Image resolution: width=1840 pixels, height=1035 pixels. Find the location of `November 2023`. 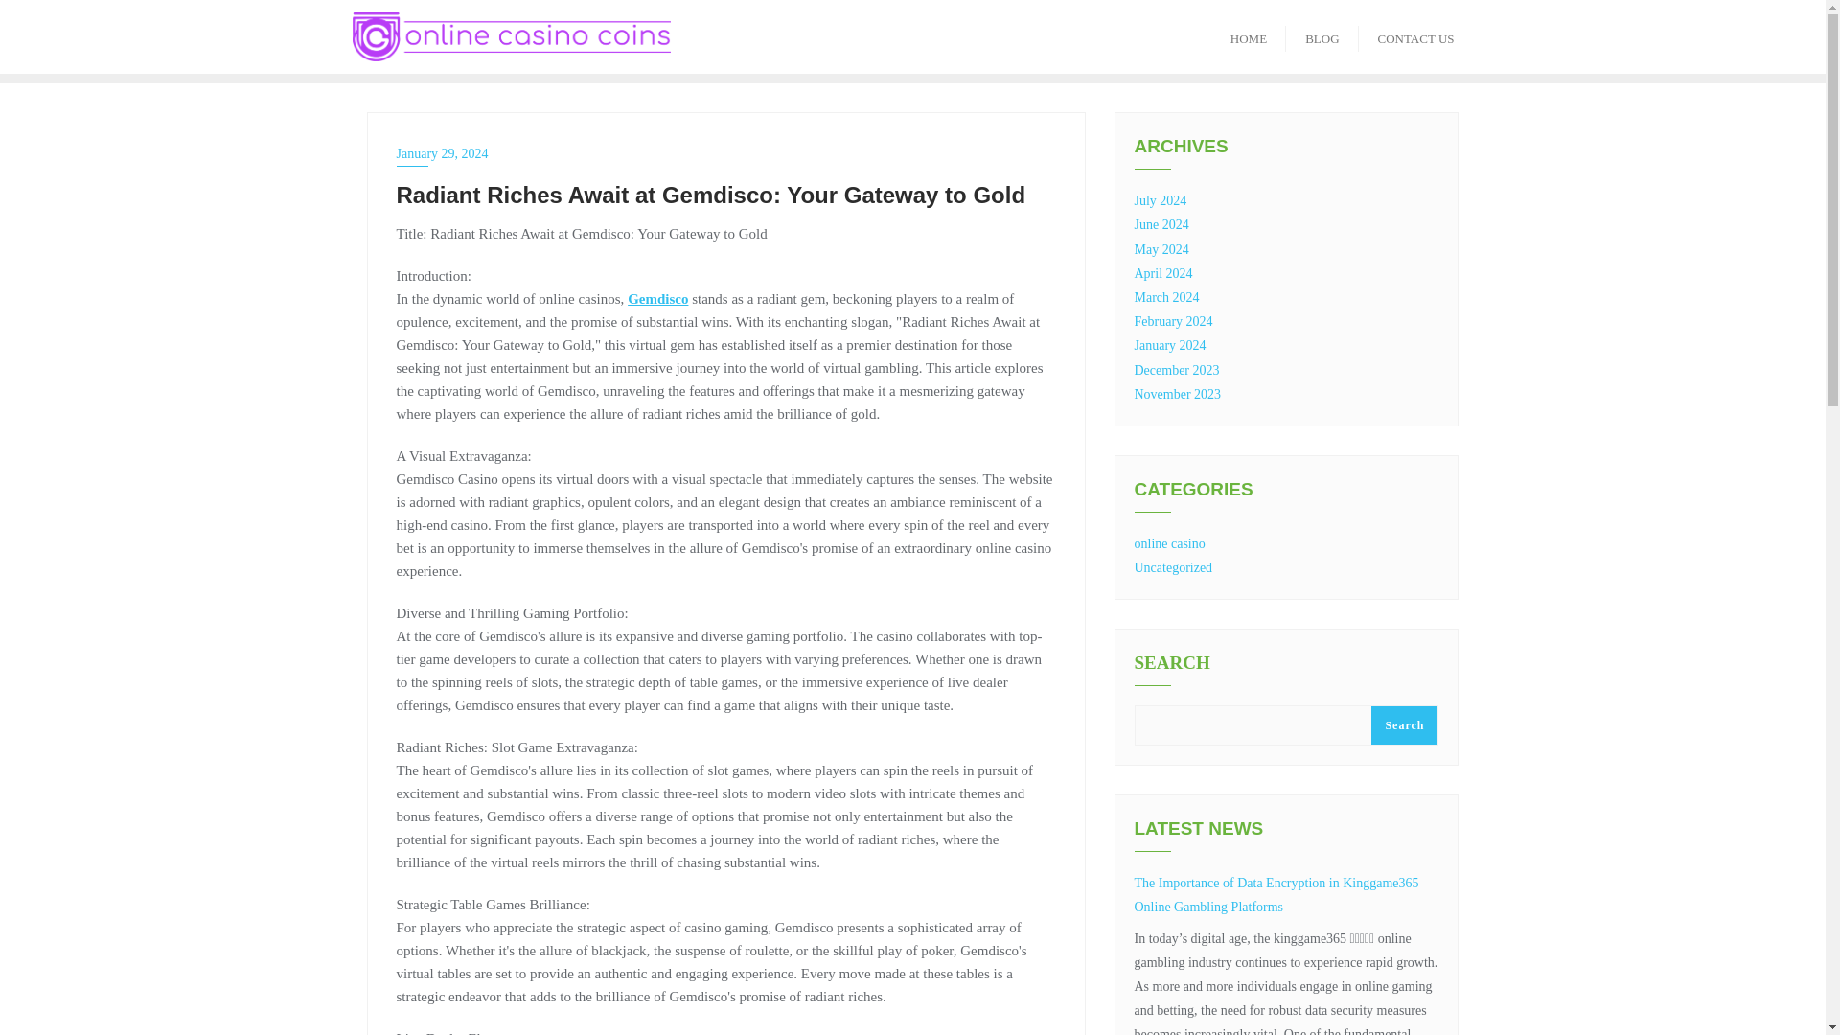

November 2023 is located at coordinates (1178, 394).